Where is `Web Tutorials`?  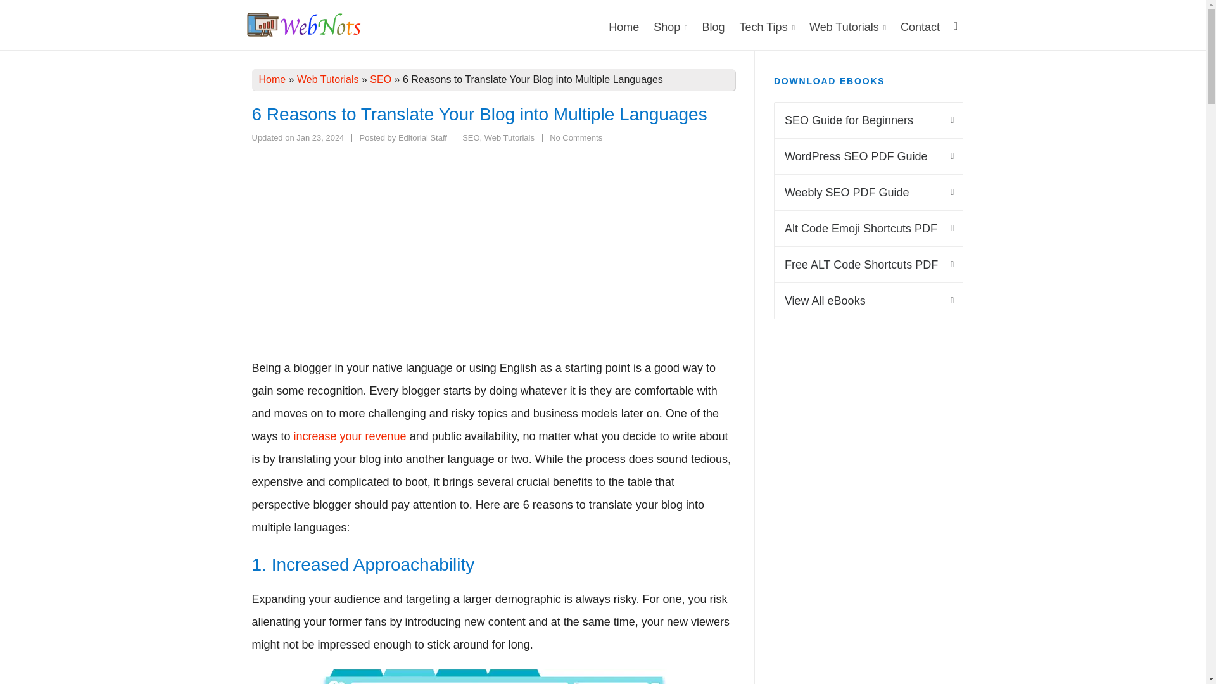 Web Tutorials is located at coordinates (847, 25).